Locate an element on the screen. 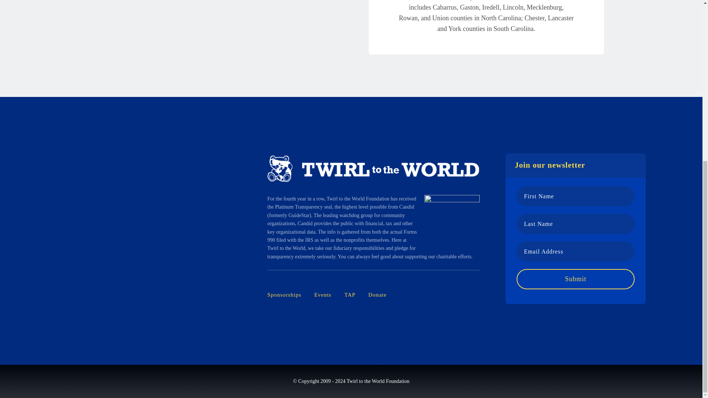 The image size is (708, 398). Events is located at coordinates (323, 295).